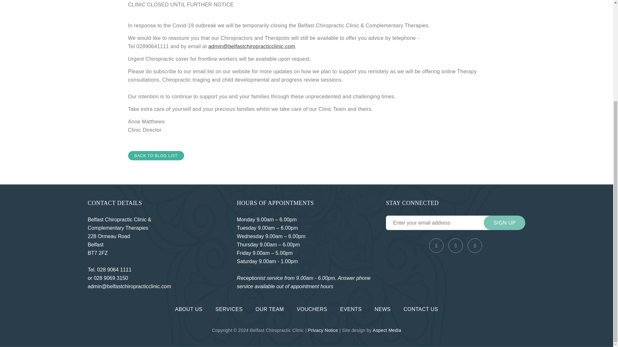  Describe the element at coordinates (505, 223) in the screenshot. I see `SIGN UP` at that location.